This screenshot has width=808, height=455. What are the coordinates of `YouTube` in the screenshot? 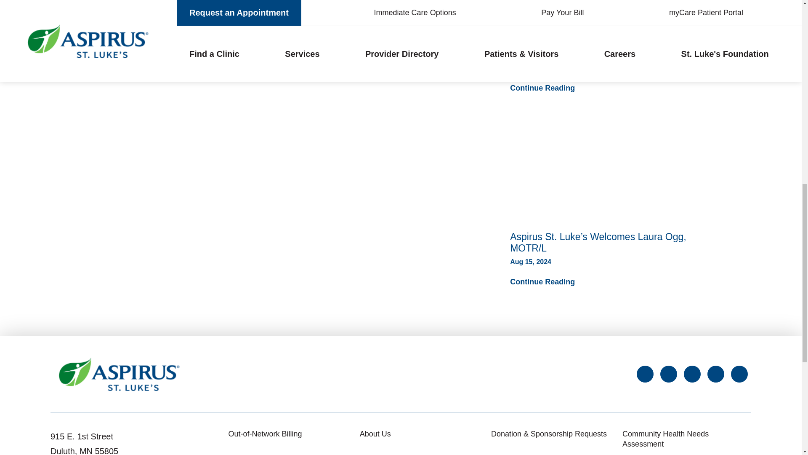 It's located at (739, 374).